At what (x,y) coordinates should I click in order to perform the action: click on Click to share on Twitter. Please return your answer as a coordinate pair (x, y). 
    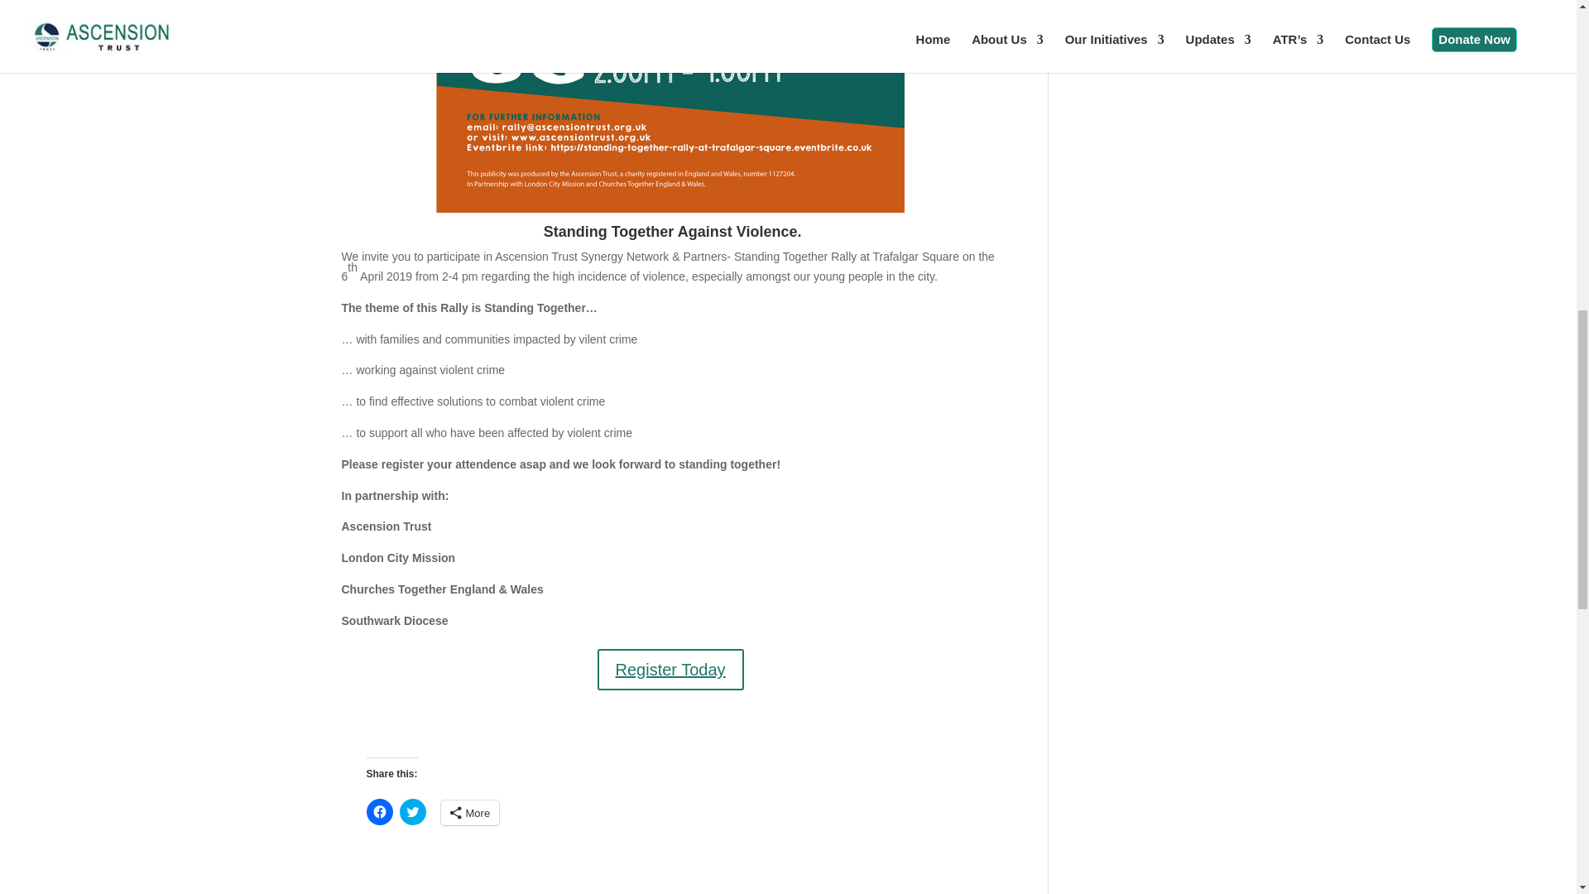
    Looking at the image, I should click on (412, 811).